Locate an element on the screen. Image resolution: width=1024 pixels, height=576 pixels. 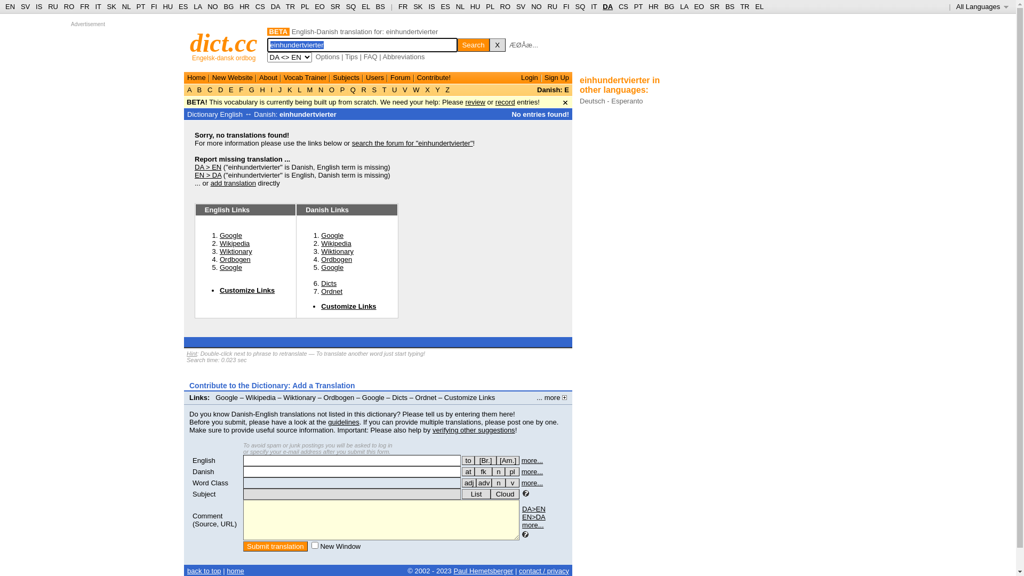
FR is located at coordinates (403, 6).